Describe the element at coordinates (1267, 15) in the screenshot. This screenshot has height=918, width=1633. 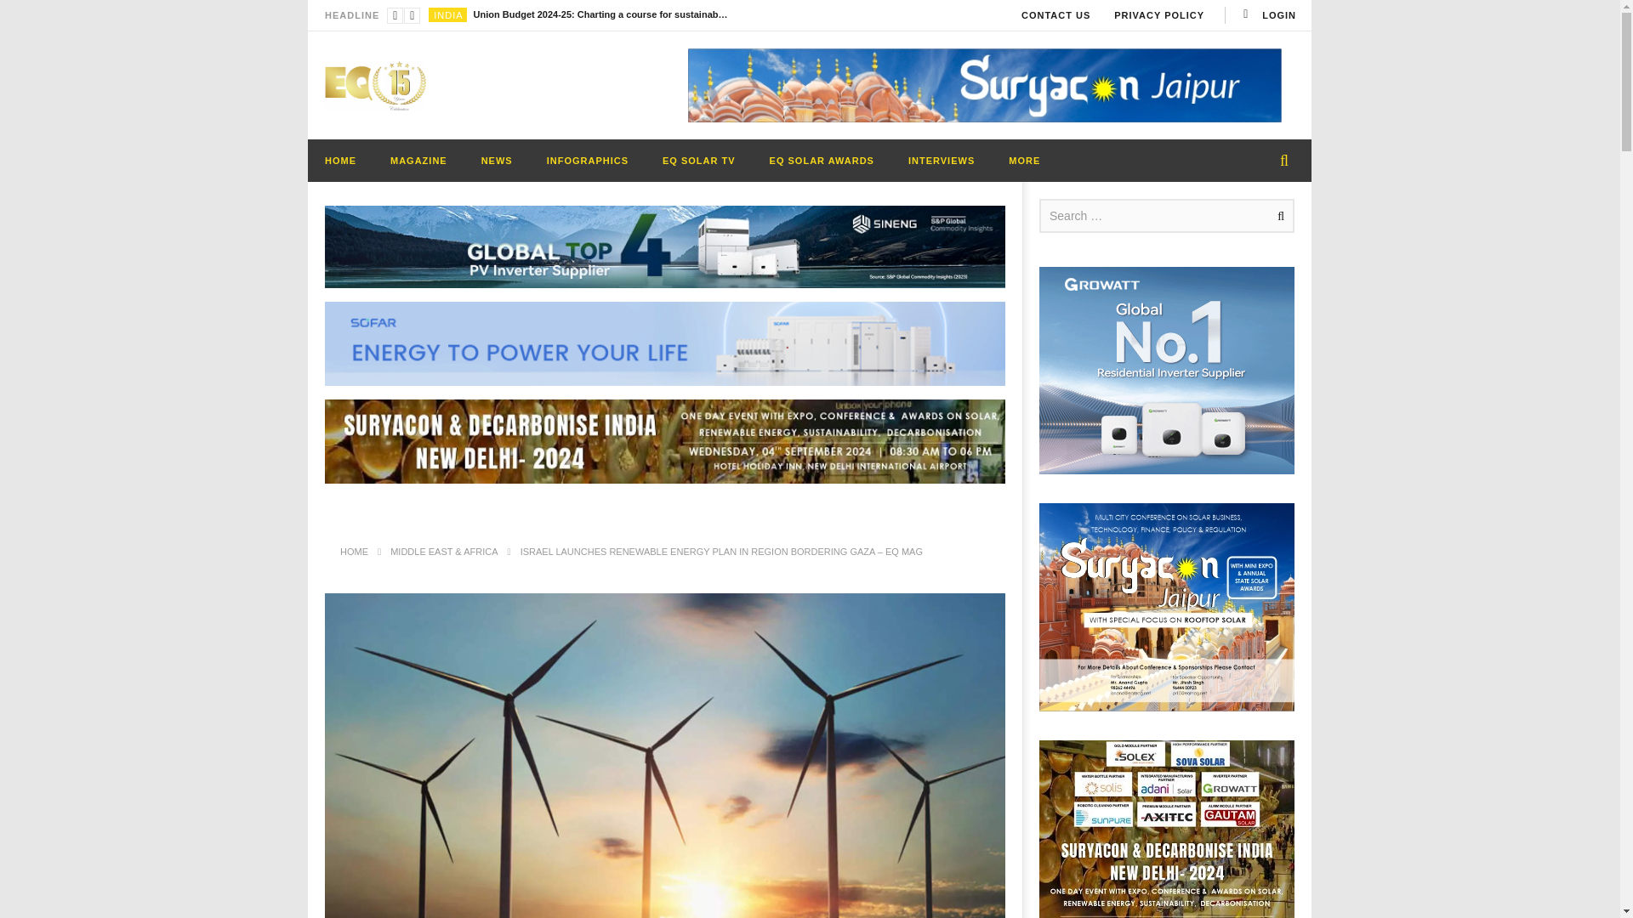
I see `LOGIN` at that location.